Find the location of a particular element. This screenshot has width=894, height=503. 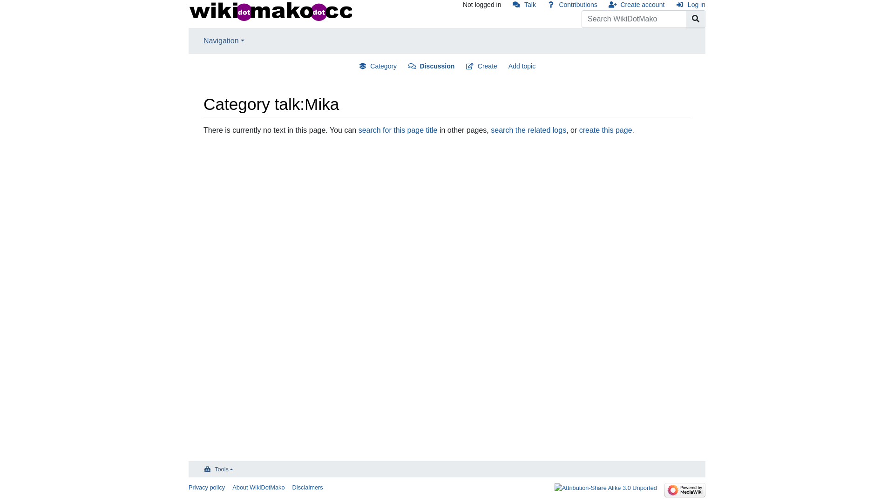

Search WikiDotMako [f] is located at coordinates (634, 19).